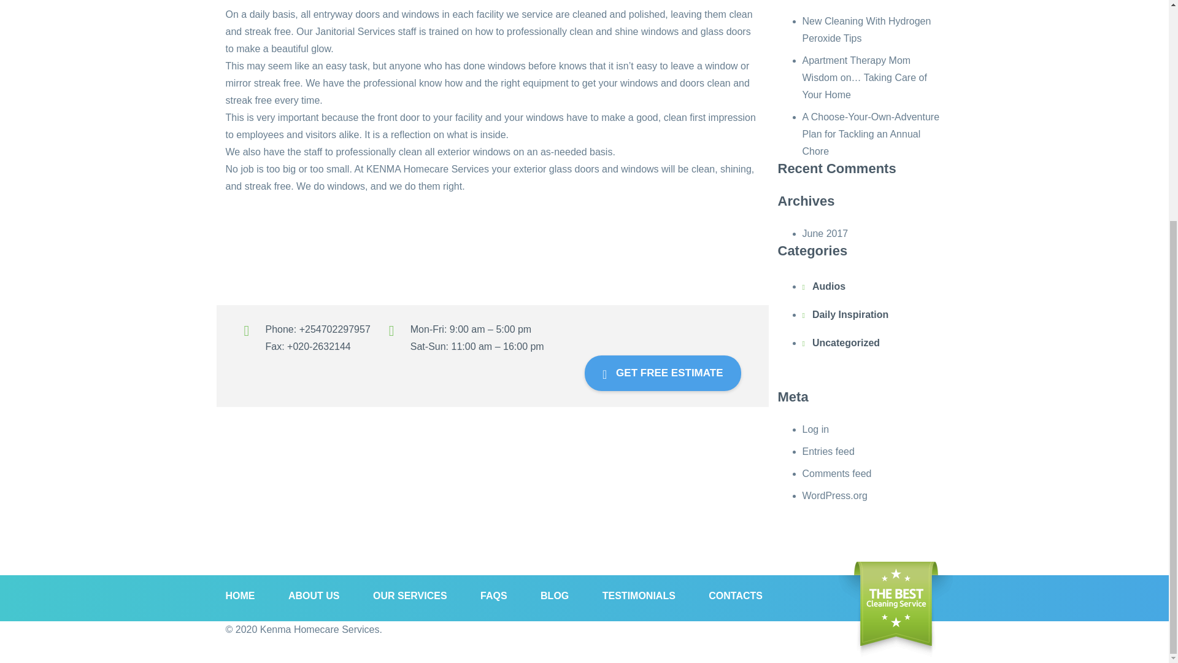  I want to click on WordPress.org, so click(834, 496).